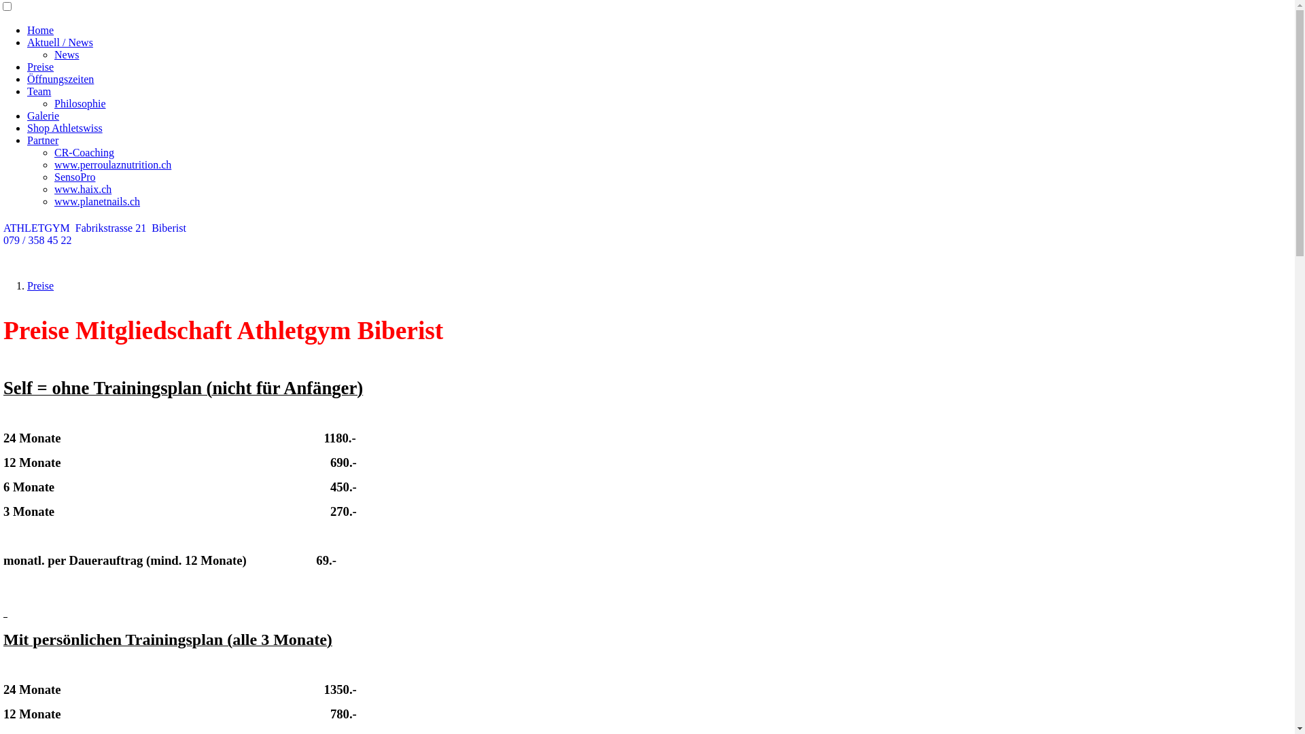  Describe the element at coordinates (113, 164) in the screenshot. I see `www.perroulaznutrition.ch` at that location.